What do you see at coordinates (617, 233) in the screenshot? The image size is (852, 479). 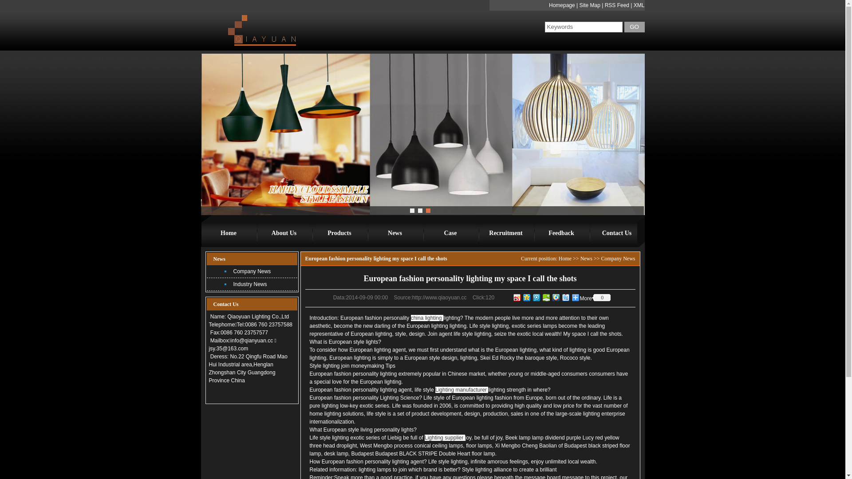 I see `Contact Us` at bounding box center [617, 233].